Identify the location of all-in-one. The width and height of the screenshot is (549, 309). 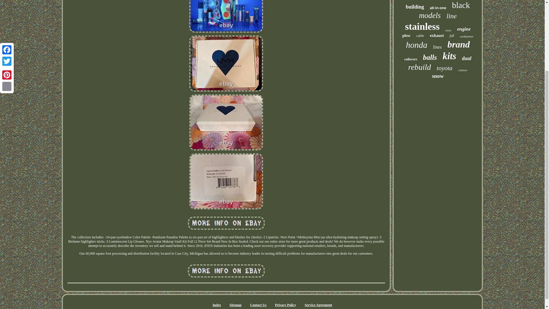
(438, 8).